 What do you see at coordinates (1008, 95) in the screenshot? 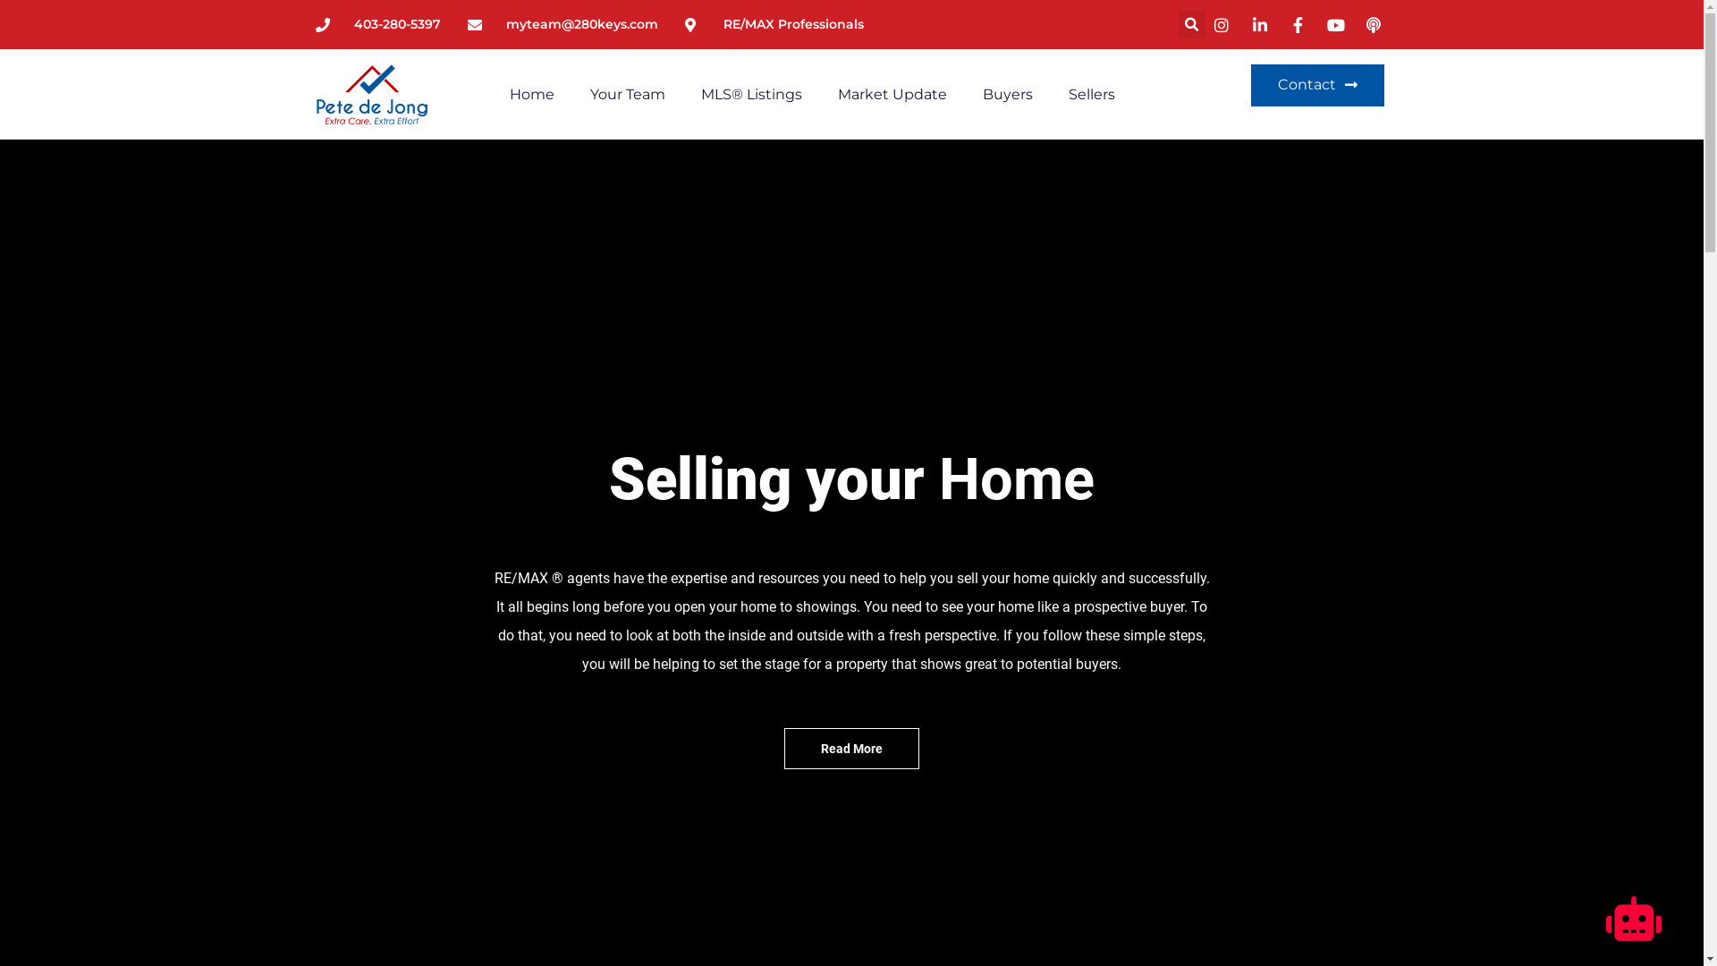
I see `Buyers` at bounding box center [1008, 95].